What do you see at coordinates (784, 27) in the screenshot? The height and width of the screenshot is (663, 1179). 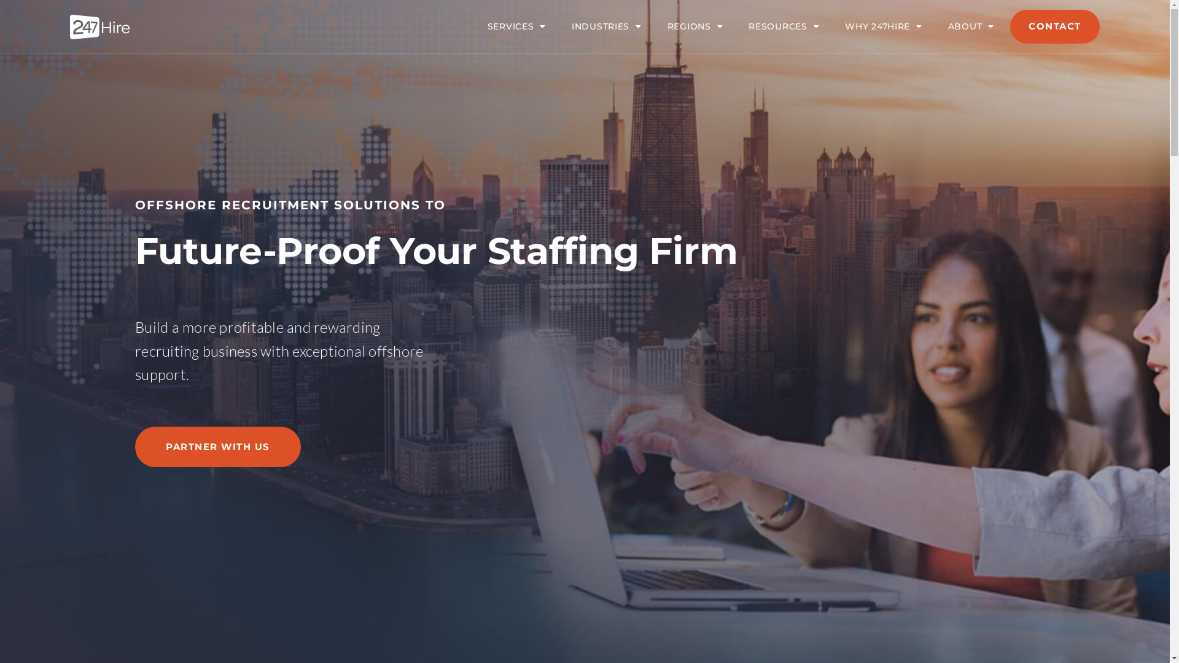 I see `RESOURCES` at bounding box center [784, 27].